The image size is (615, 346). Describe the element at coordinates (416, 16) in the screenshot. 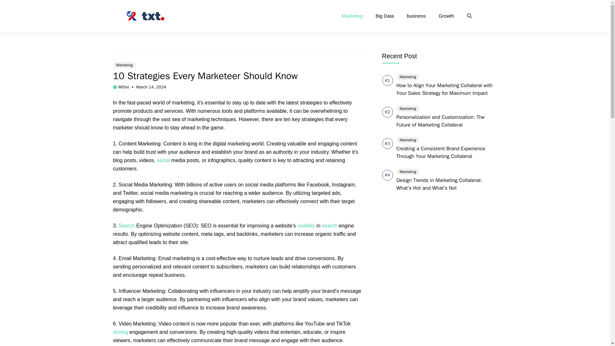

I see `business` at that location.